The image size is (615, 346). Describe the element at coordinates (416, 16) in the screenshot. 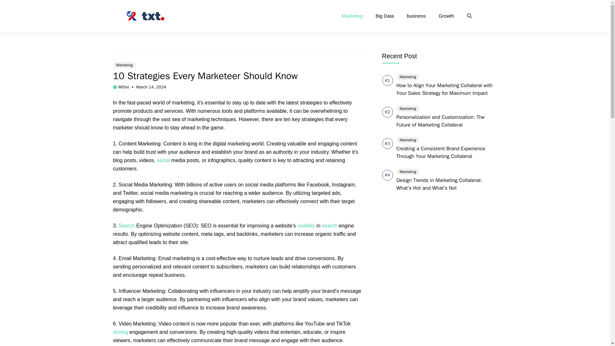

I see `business` at that location.